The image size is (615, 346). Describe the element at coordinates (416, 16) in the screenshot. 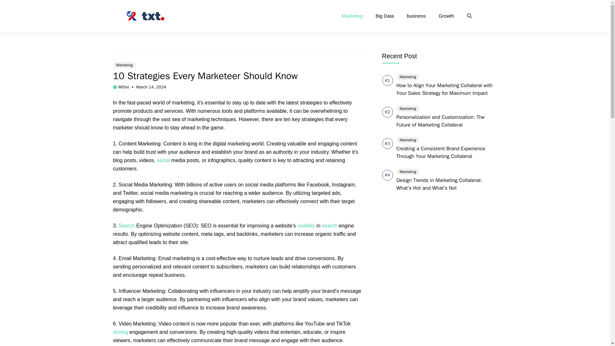

I see `business` at that location.